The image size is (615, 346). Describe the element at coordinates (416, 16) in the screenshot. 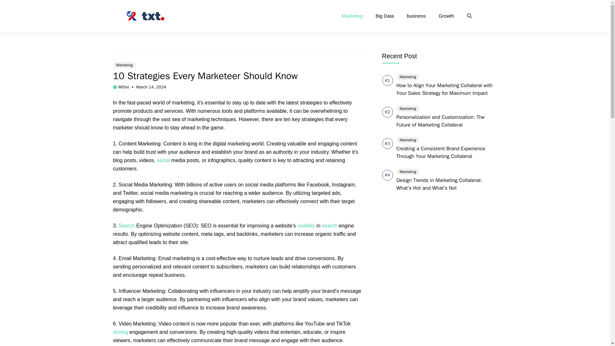

I see `business` at that location.